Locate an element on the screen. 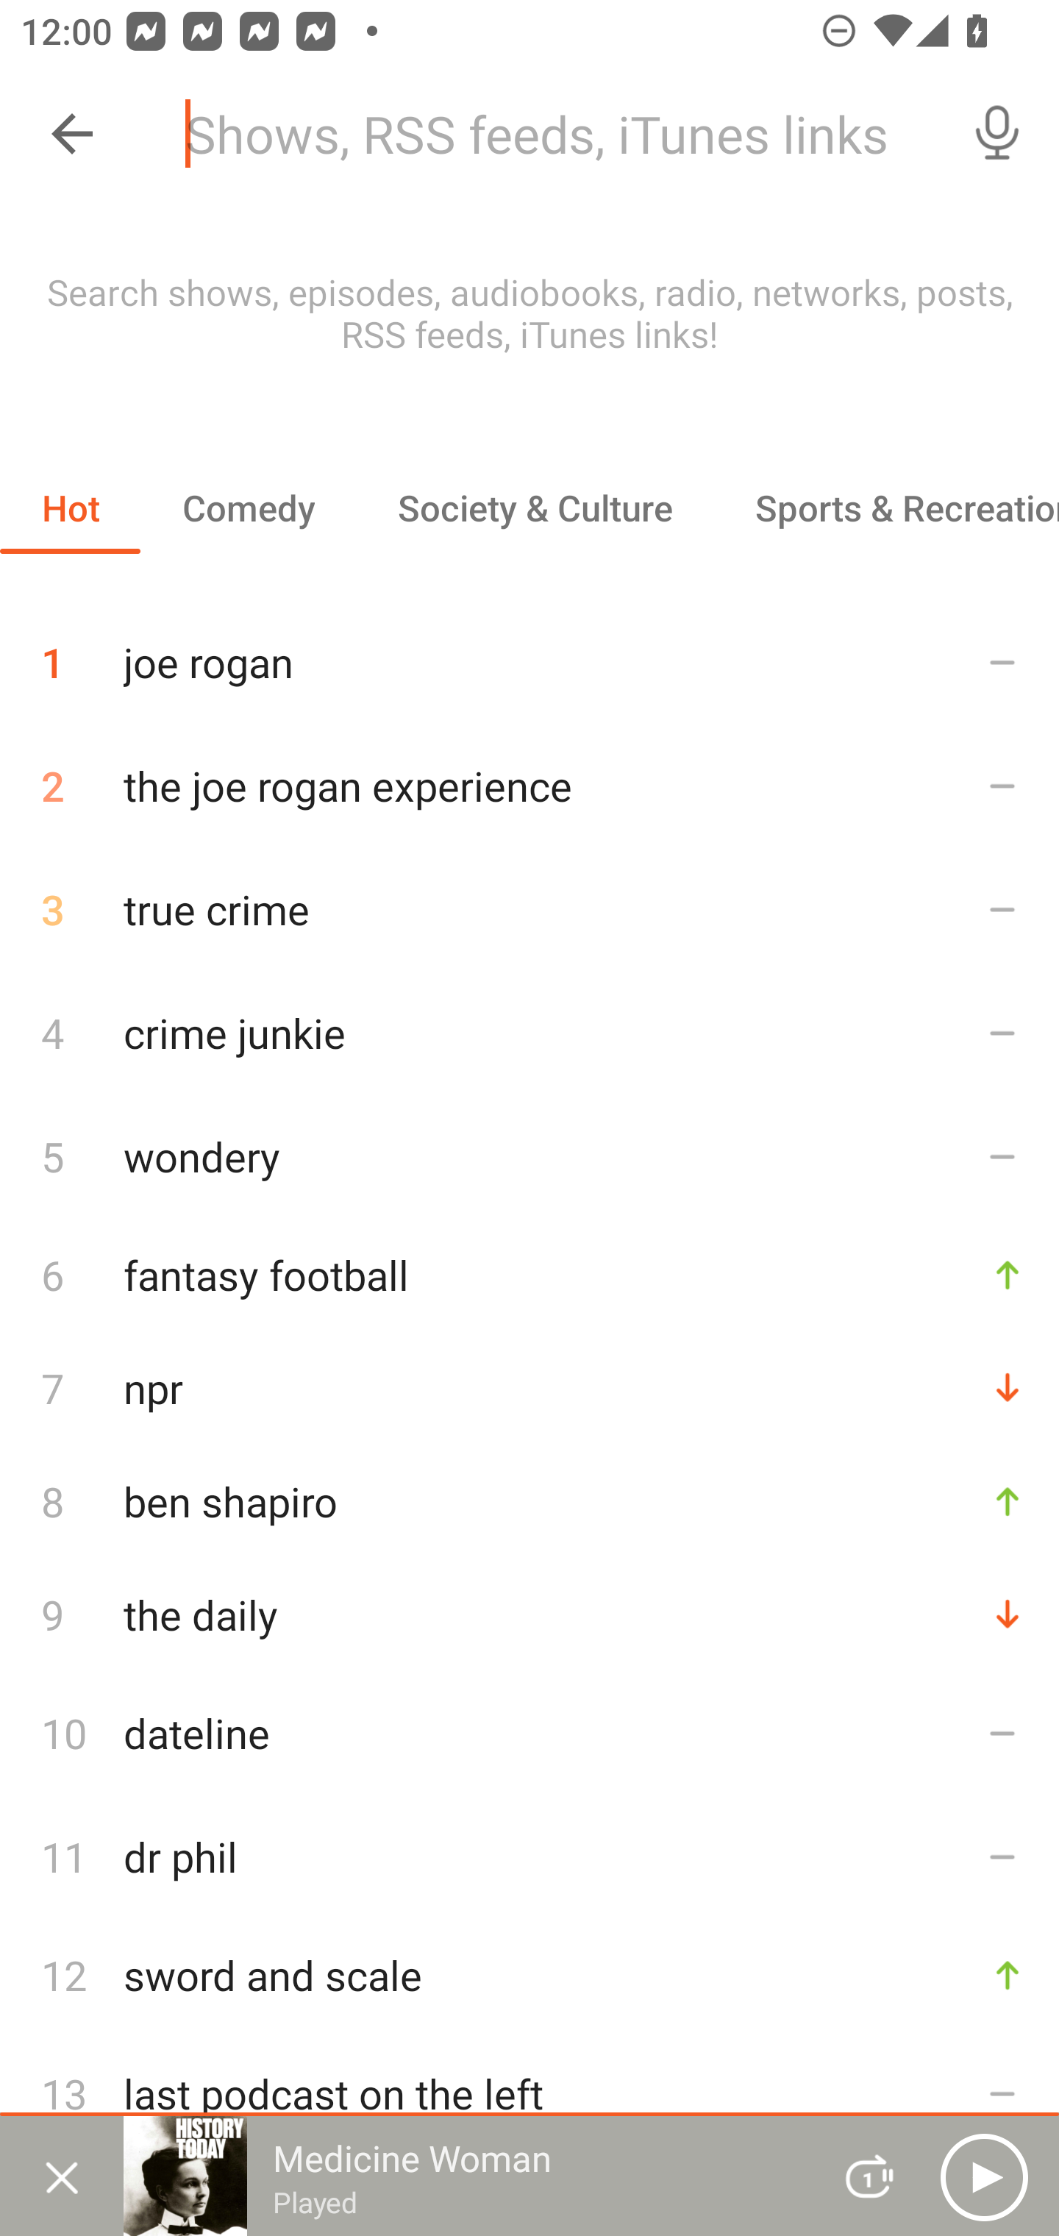 The height and width of the screenshot is (2236, 1059). 10 dateline is located at coordinates (529, 1733).